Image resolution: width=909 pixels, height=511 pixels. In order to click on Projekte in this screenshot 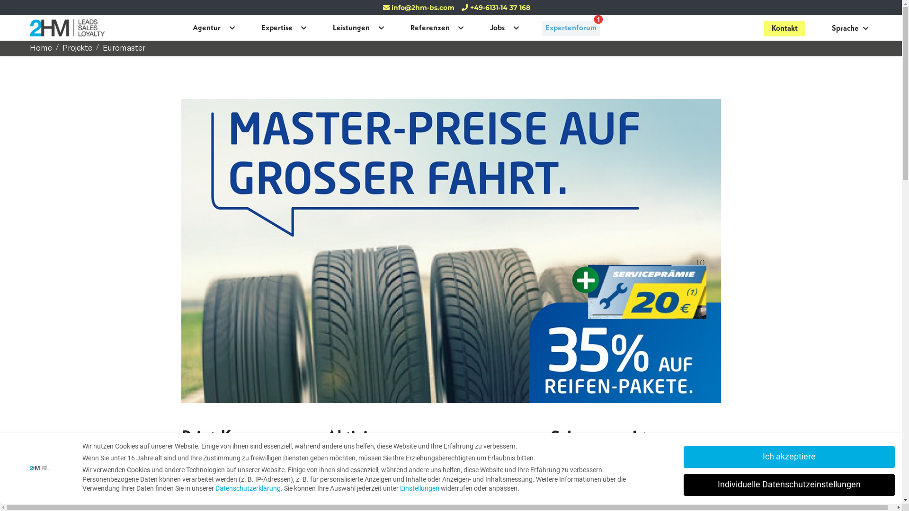, I will do `click(78, 47)`.